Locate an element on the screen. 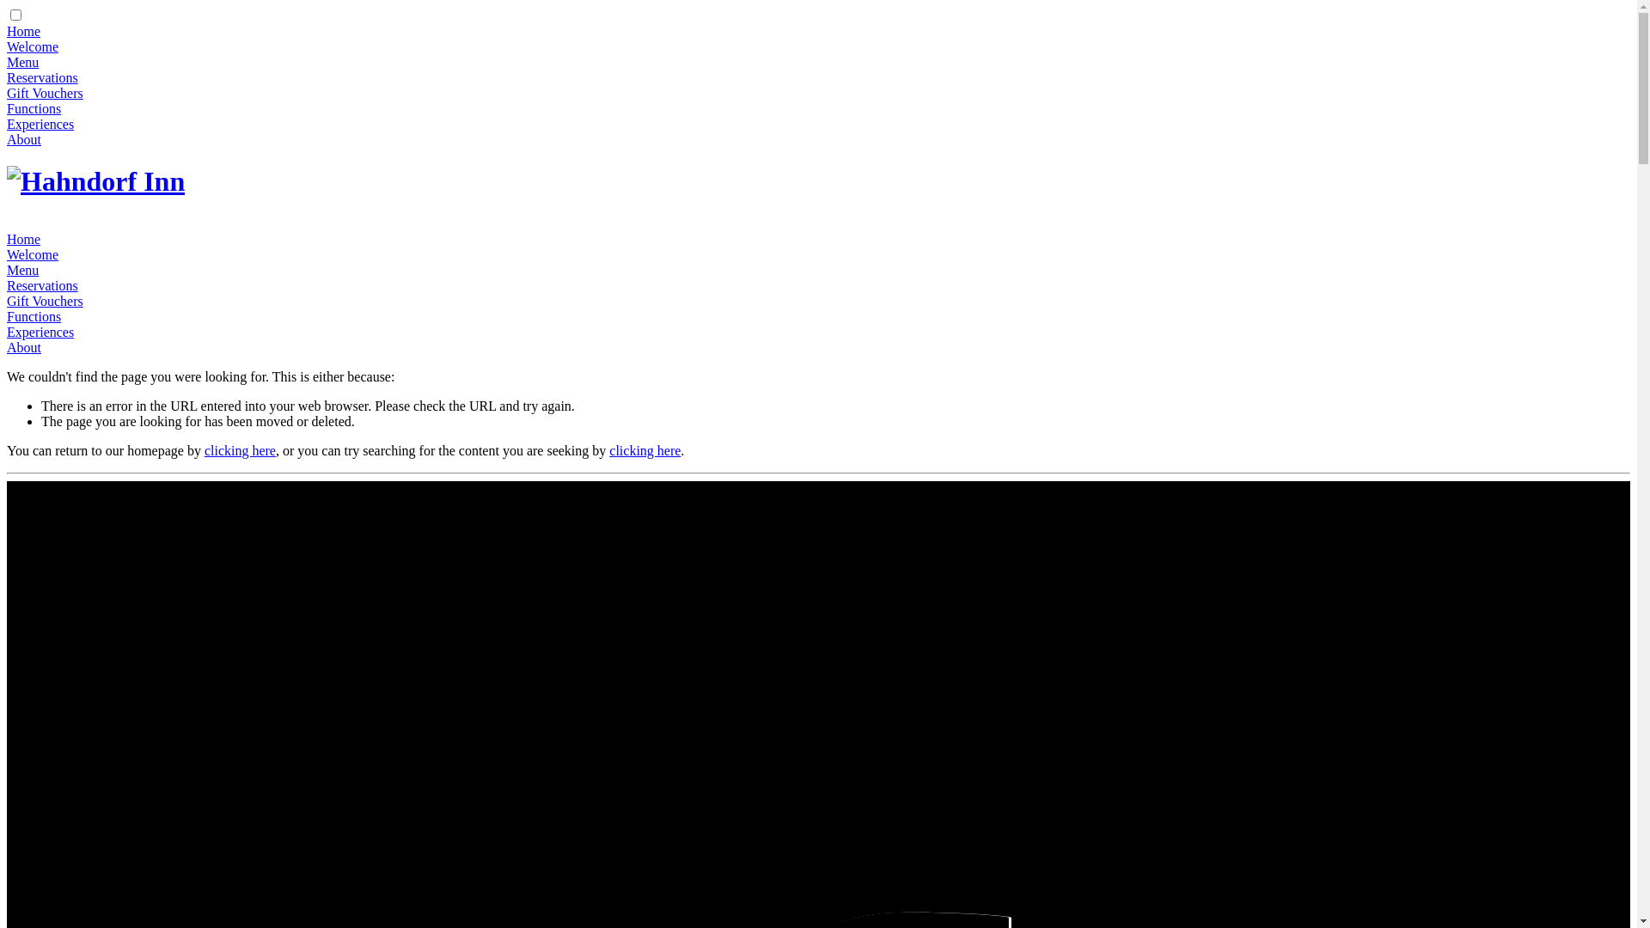 The width and height of the screenshot is (1650, 928). Experiences is located at coordinates (40, 332).